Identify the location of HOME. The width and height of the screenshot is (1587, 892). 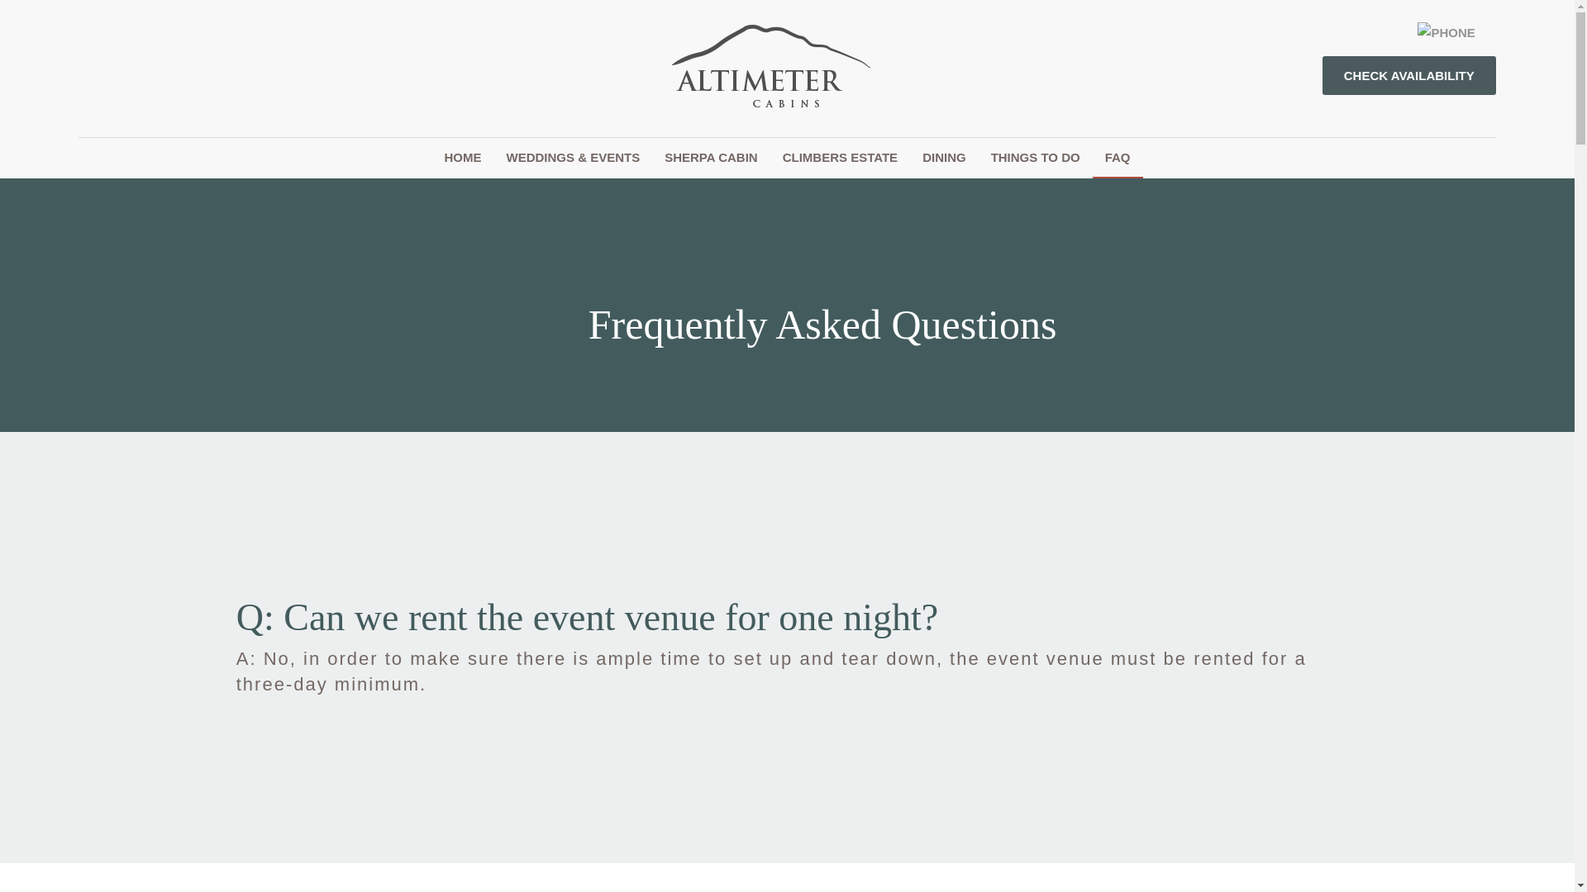
(463, 157).